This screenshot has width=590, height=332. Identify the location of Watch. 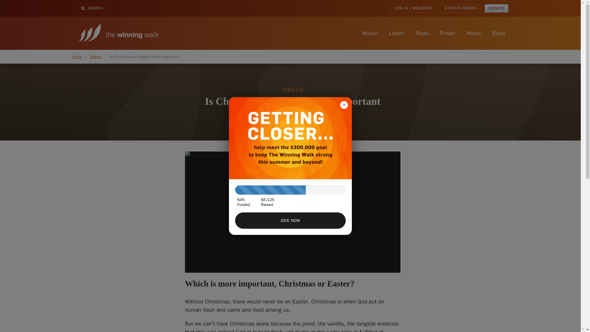
(370, 33).